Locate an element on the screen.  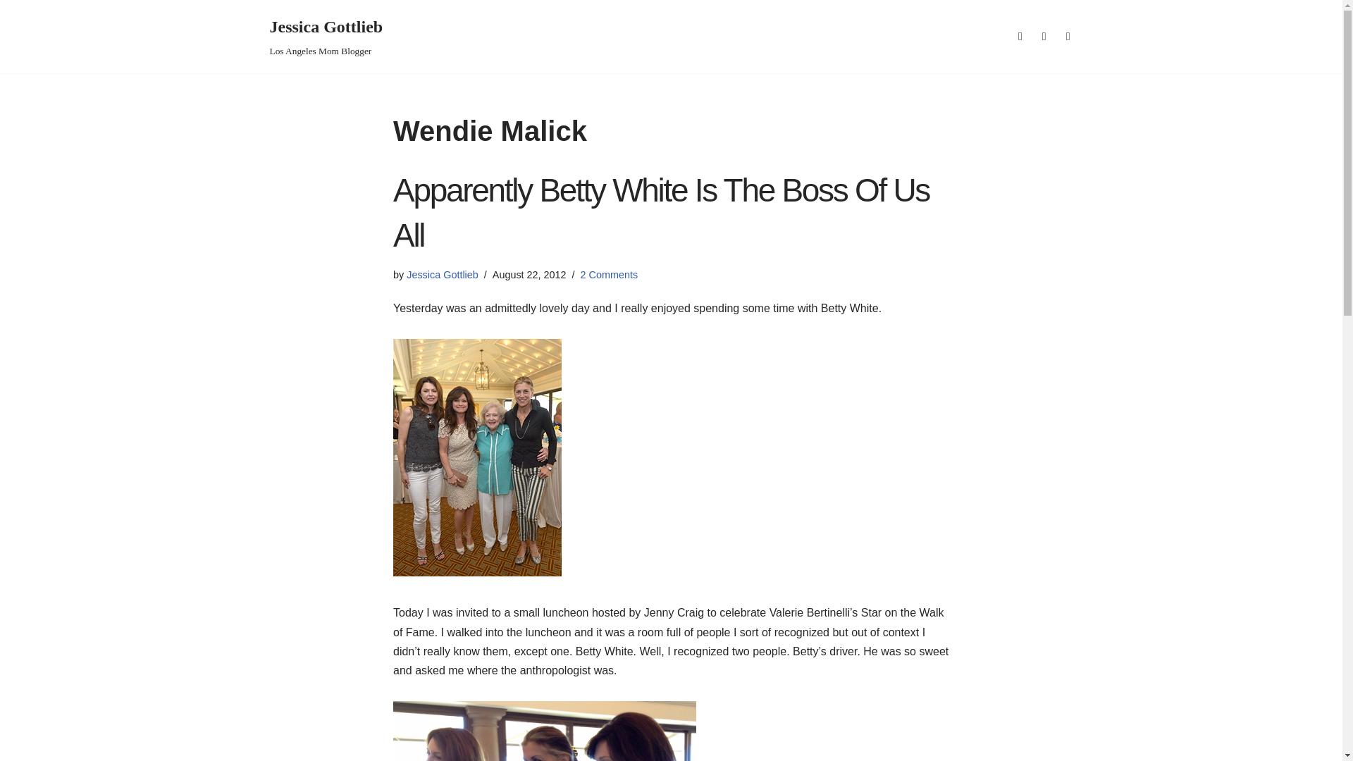
Apparently Betty White Is The Boss Of Us All is located at coordinates (609, 275).